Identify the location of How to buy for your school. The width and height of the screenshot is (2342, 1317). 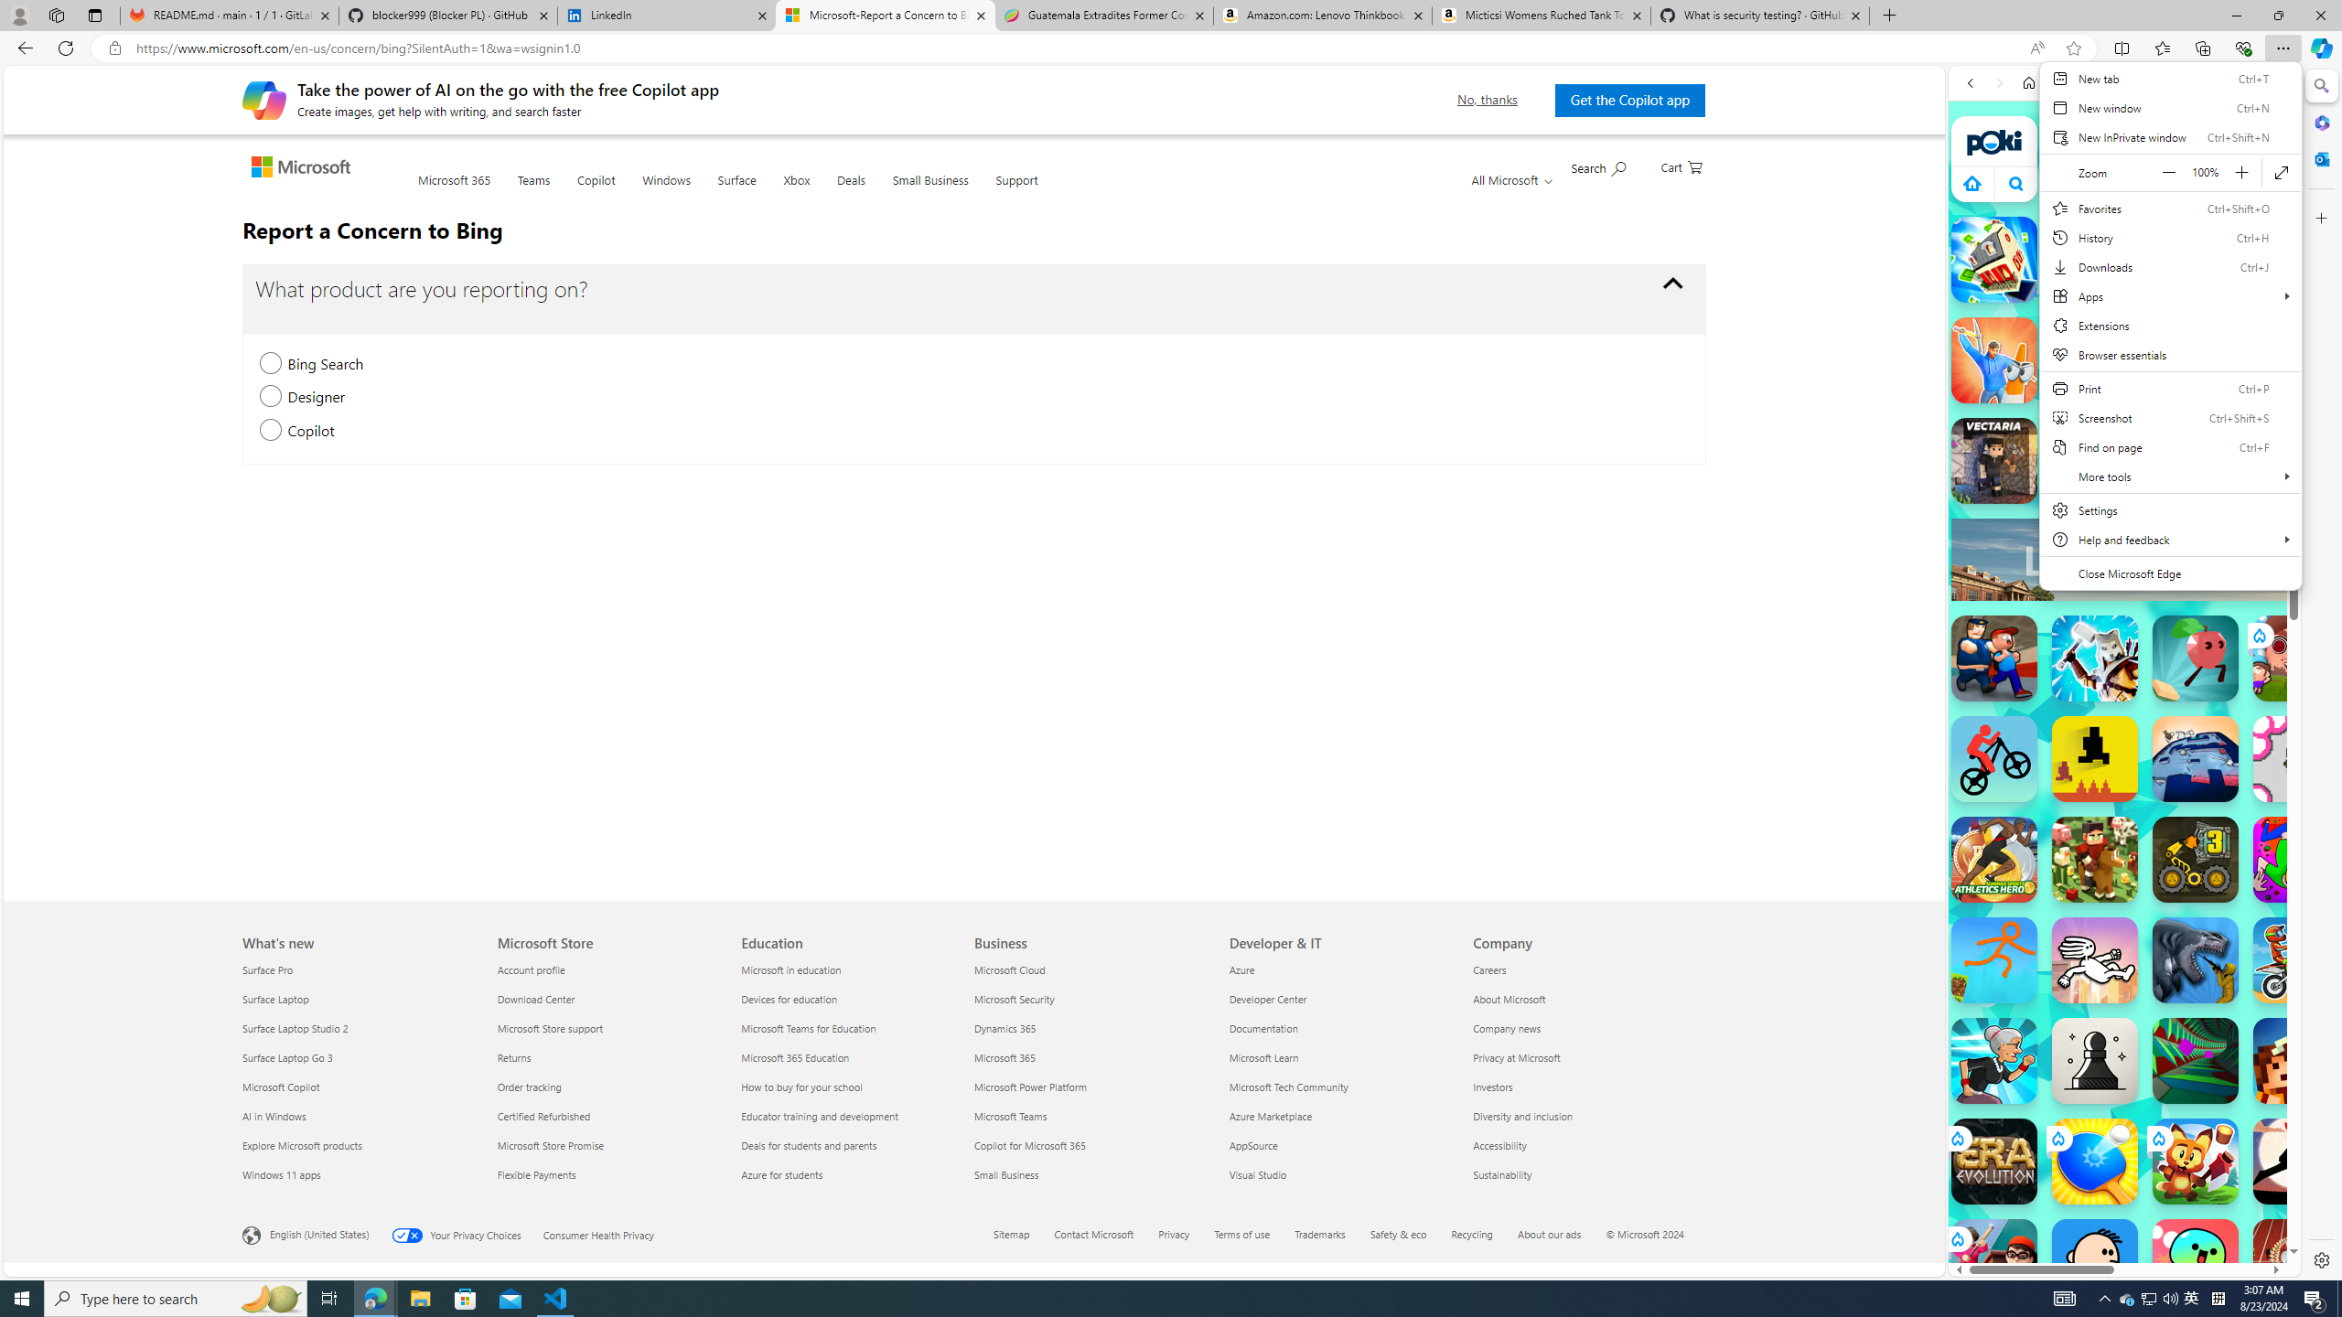
(851, 1087).